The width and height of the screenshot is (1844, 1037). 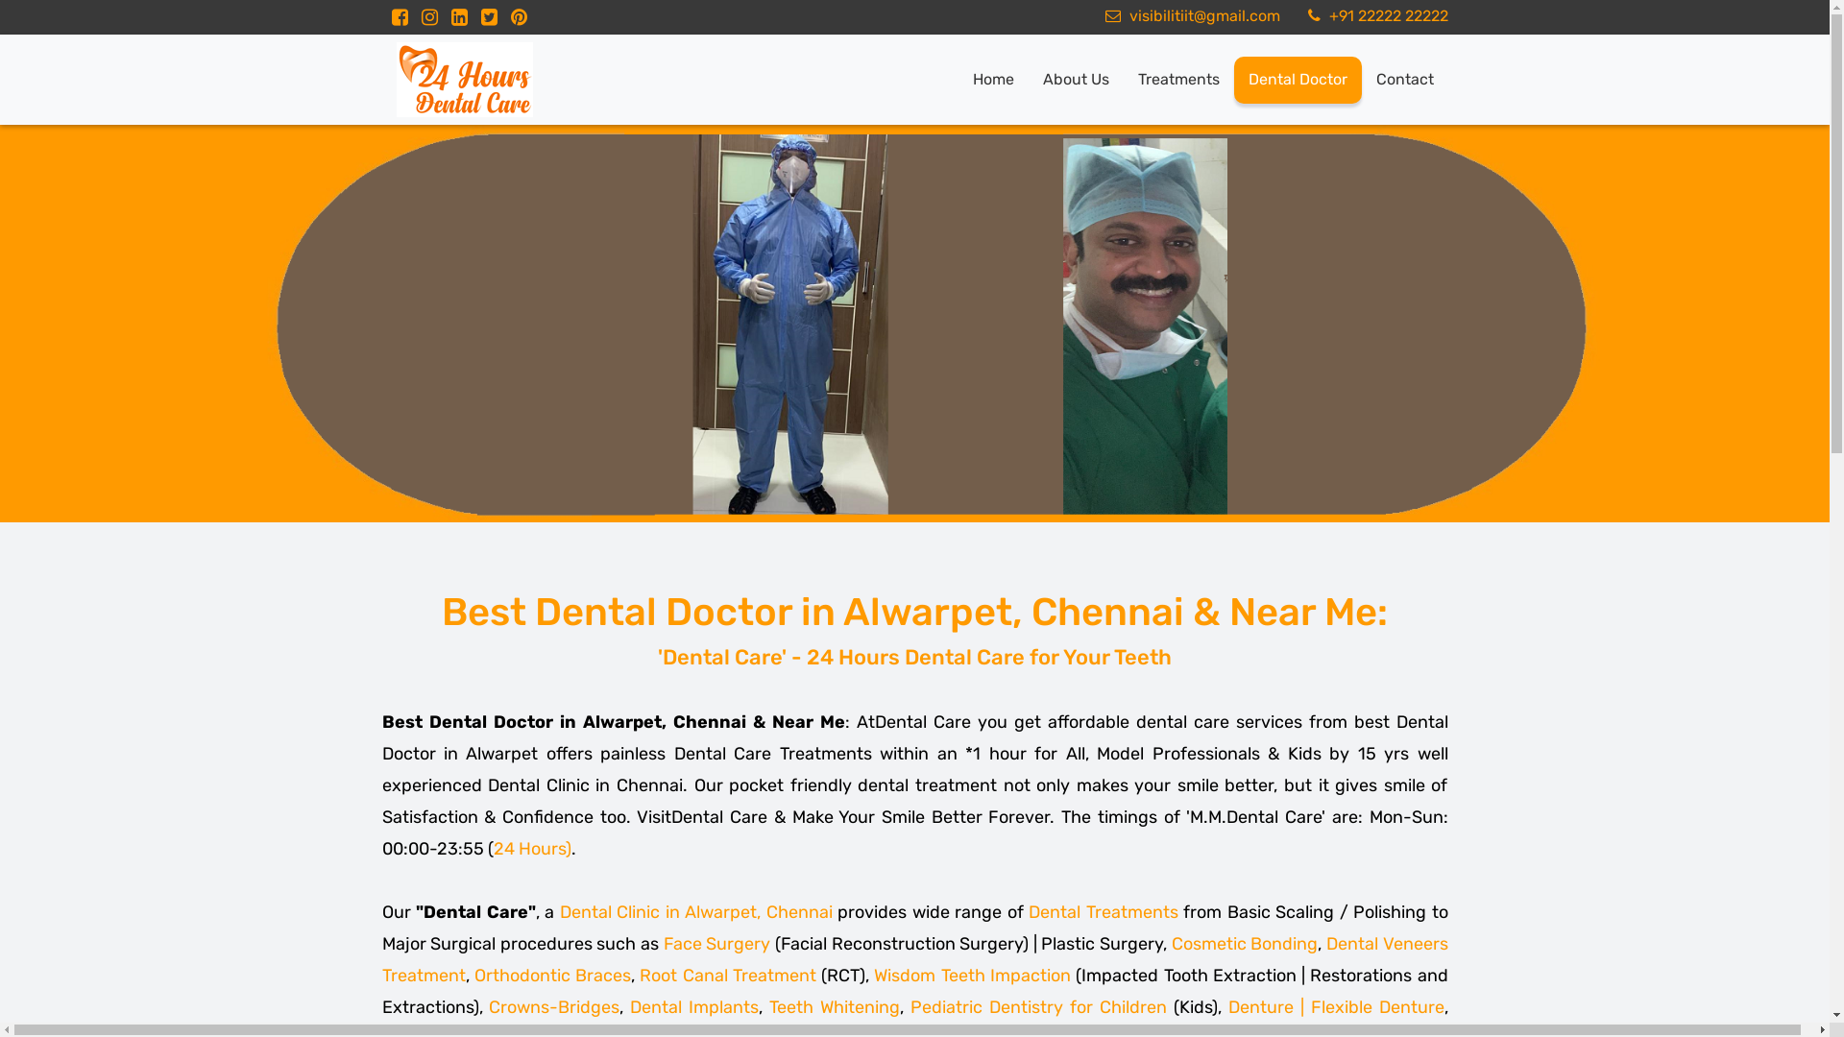 What do you see at coordinates (717, 944) in the screenshot?
I see `Face Surgery` at bounding box center [717, 944].